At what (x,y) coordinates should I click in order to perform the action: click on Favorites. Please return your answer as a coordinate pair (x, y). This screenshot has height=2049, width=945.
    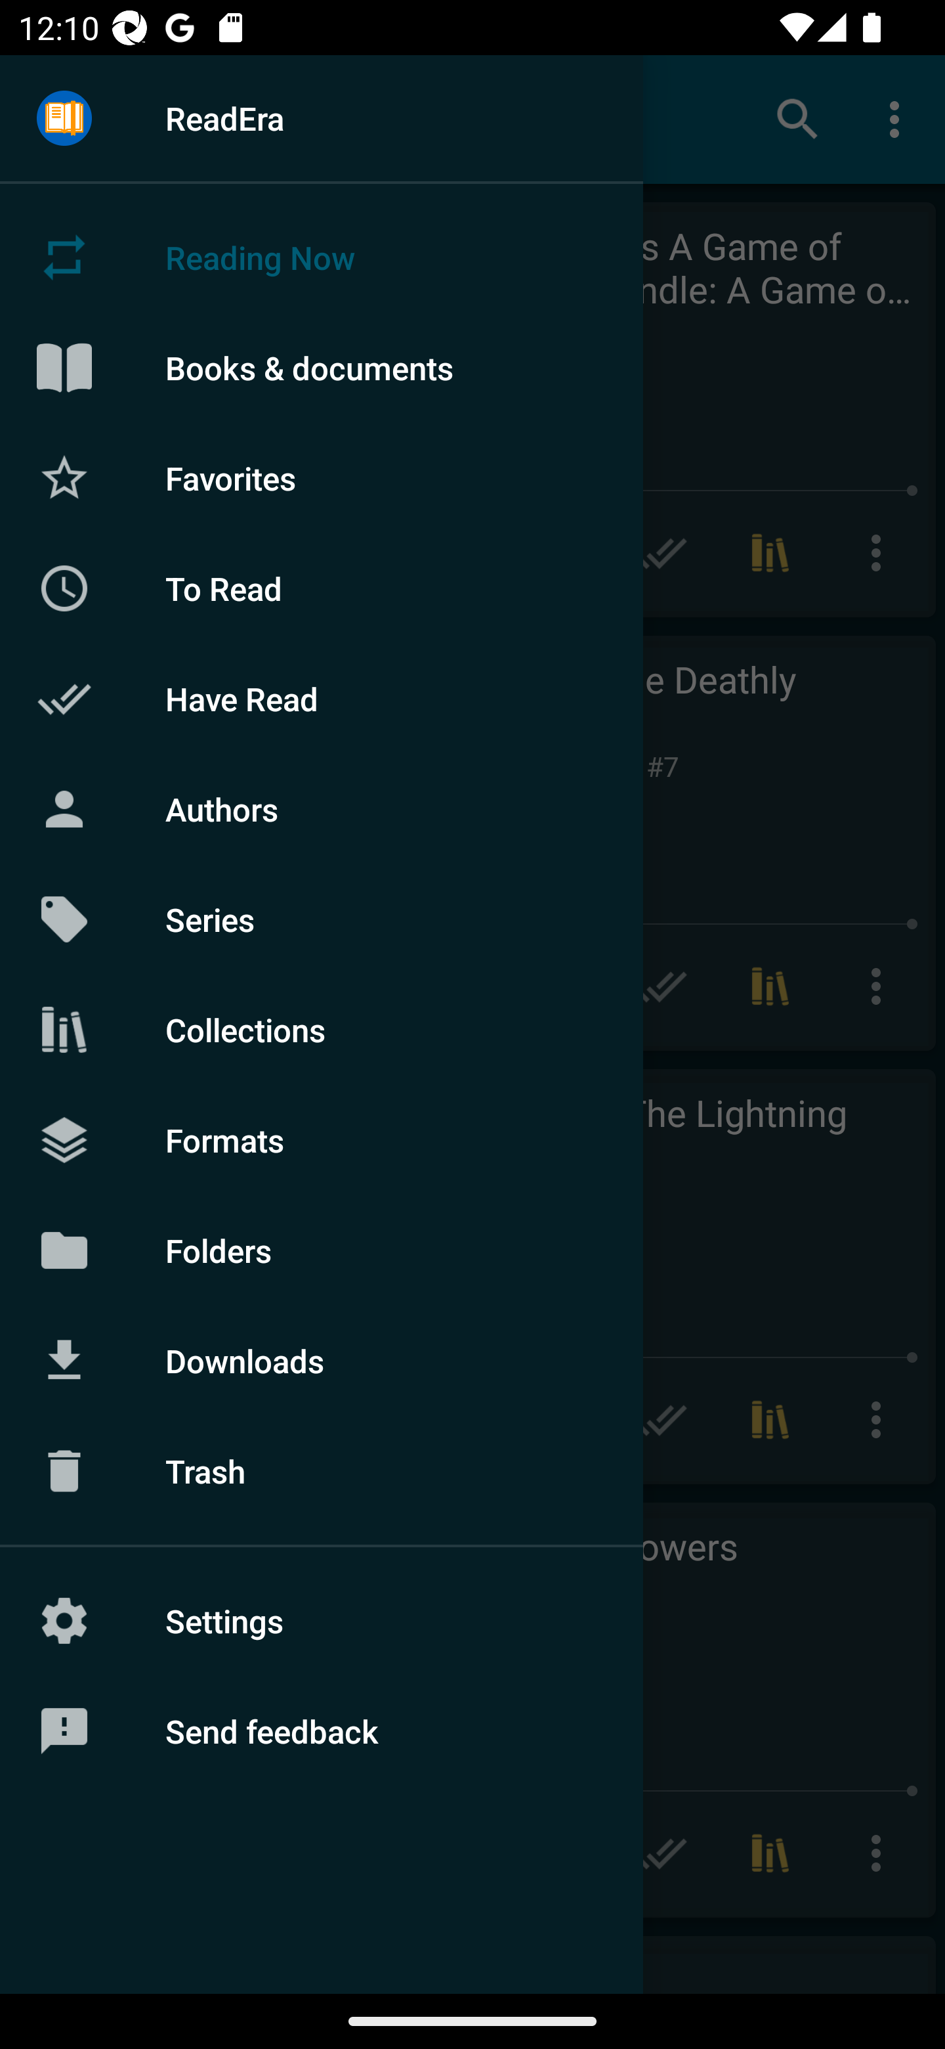
    Looking at the image, I should click on (322, 477).